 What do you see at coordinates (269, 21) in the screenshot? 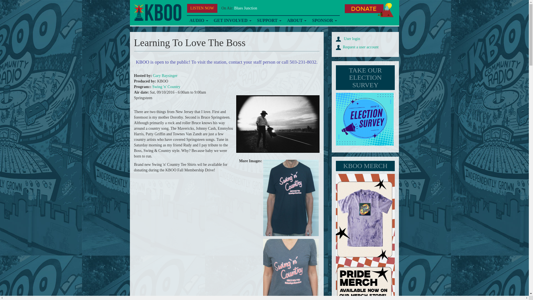
I see `SUPPORT` at bounding box center [269, 21].